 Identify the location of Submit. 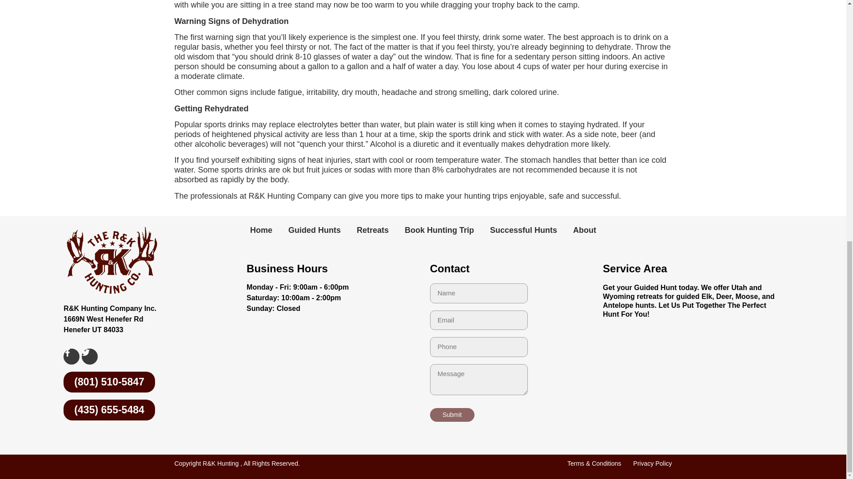
(452, 415).